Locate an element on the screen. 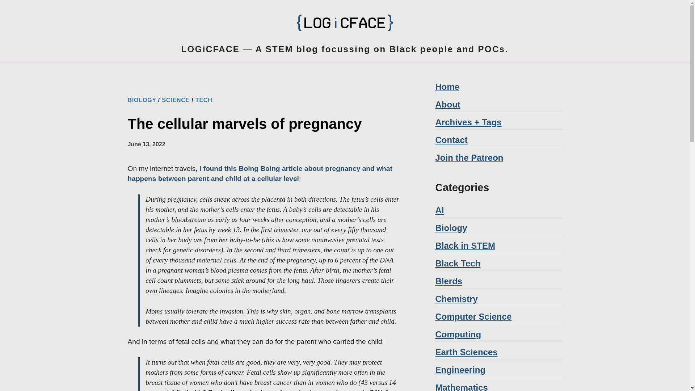 The image size is (695, 391). Earth Sciences is located at coordinates (466, 352).